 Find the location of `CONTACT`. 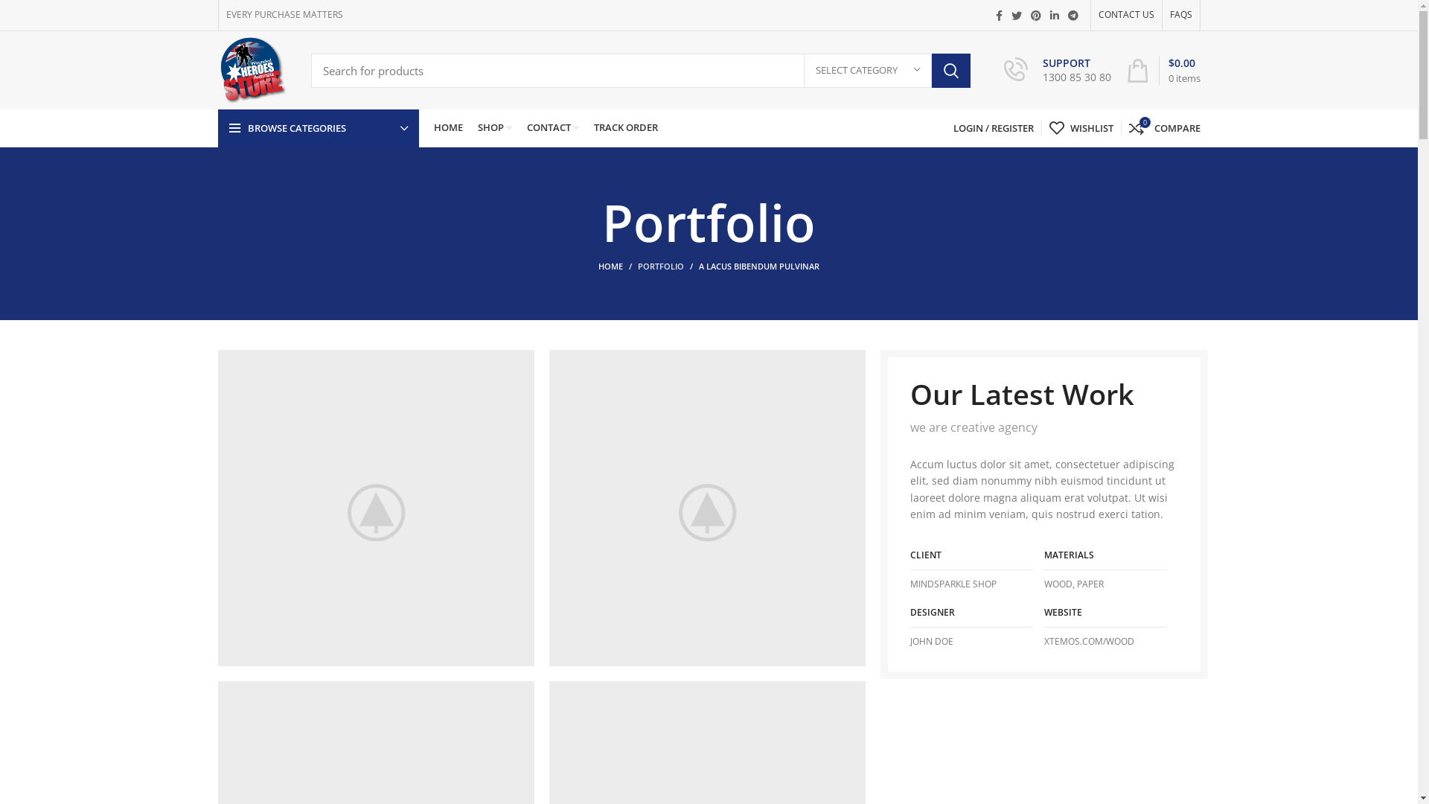

CONTACT is located at coordinates (553, 128).